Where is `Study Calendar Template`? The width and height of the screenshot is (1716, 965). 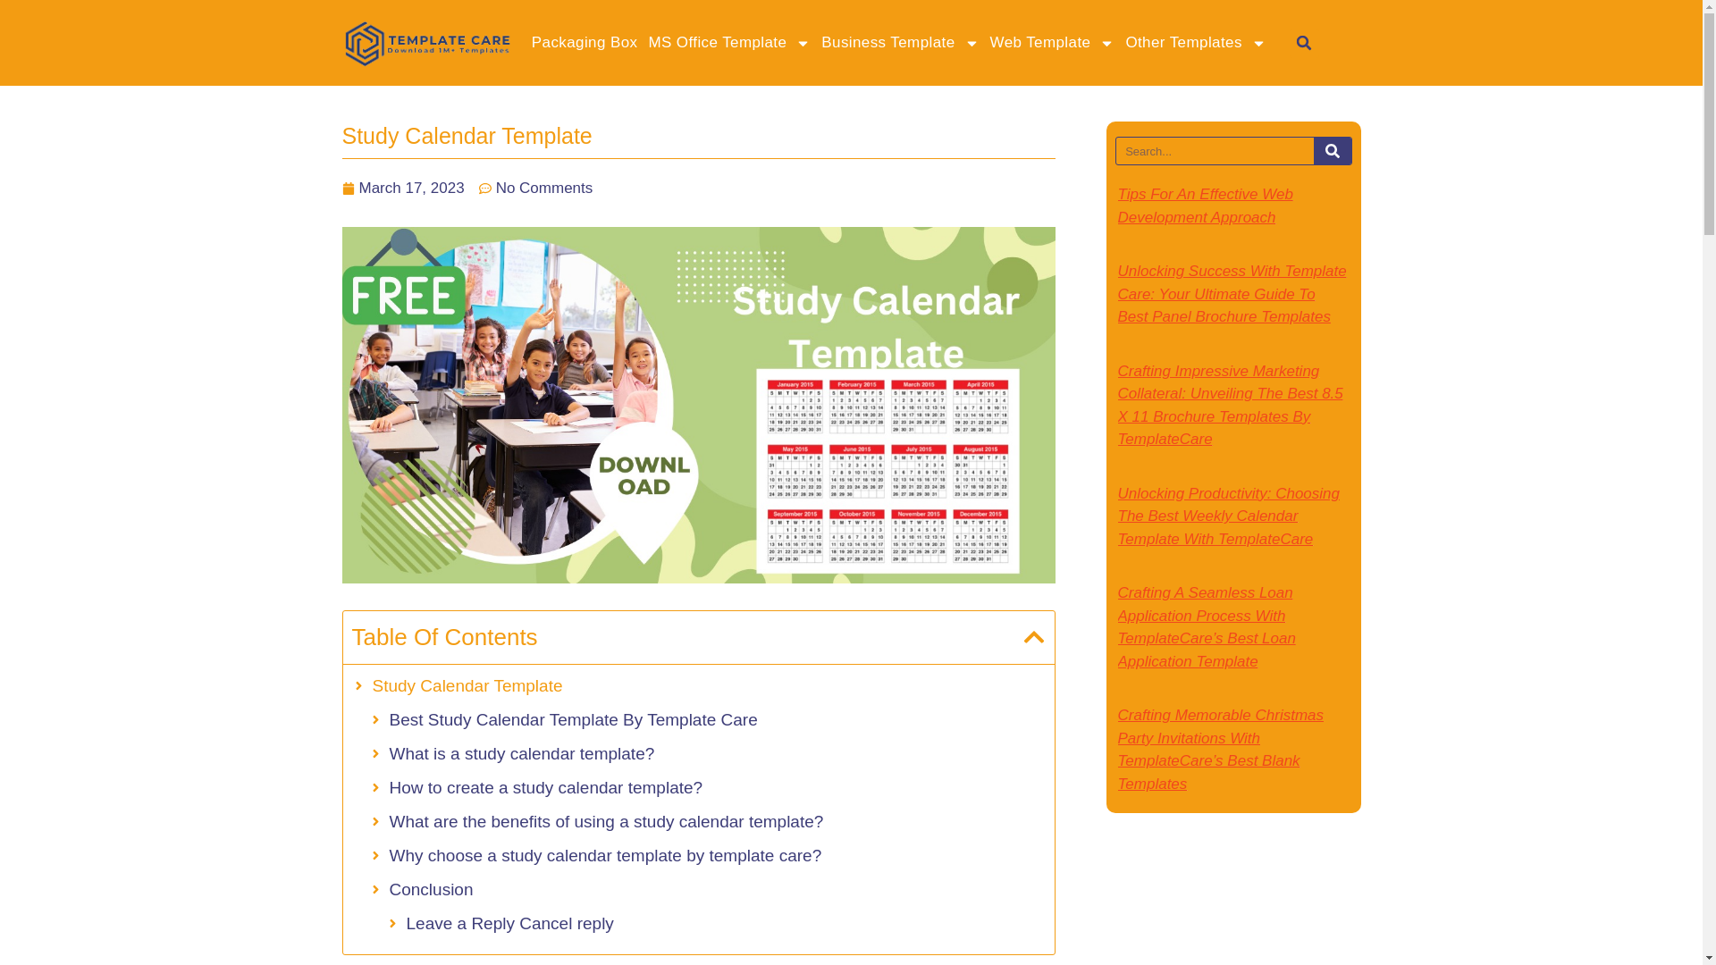
Study Calendar Template is located at coordinates (467, 686).